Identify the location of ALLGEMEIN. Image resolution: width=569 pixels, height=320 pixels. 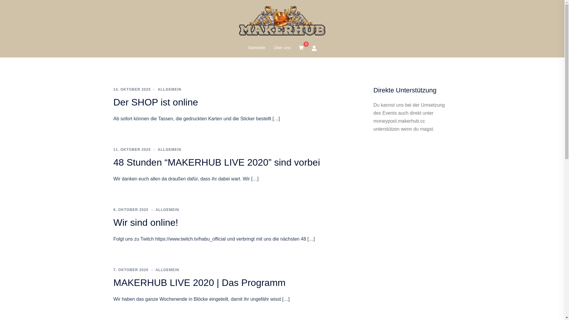
(167, 270).